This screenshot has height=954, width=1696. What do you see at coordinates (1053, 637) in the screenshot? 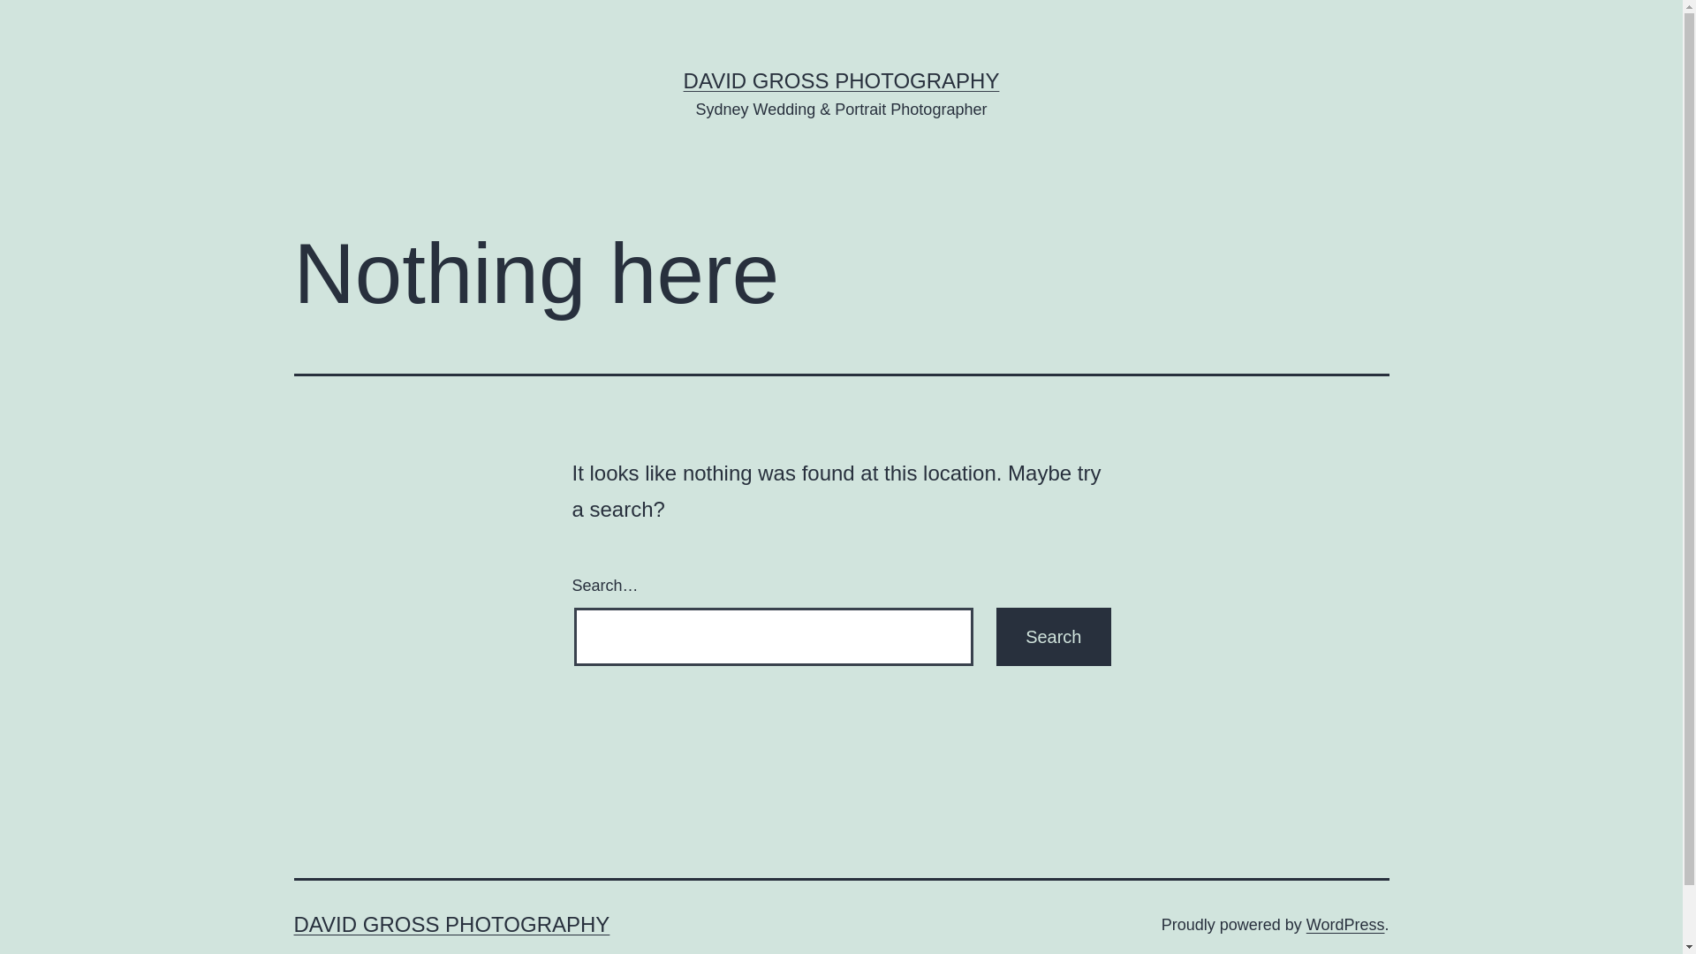
I see `Search` at bounding box center [1053, 637].